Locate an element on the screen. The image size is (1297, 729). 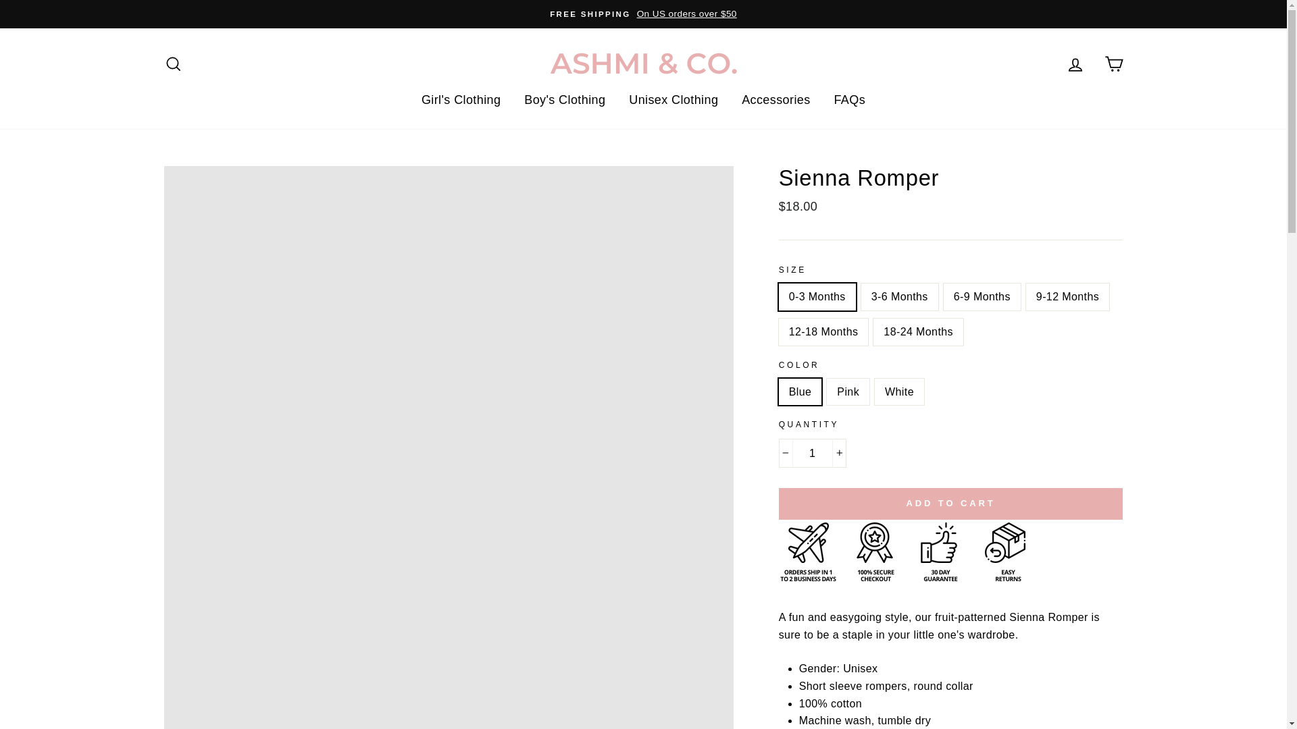
Log in is located at coordinates (1075, 63).